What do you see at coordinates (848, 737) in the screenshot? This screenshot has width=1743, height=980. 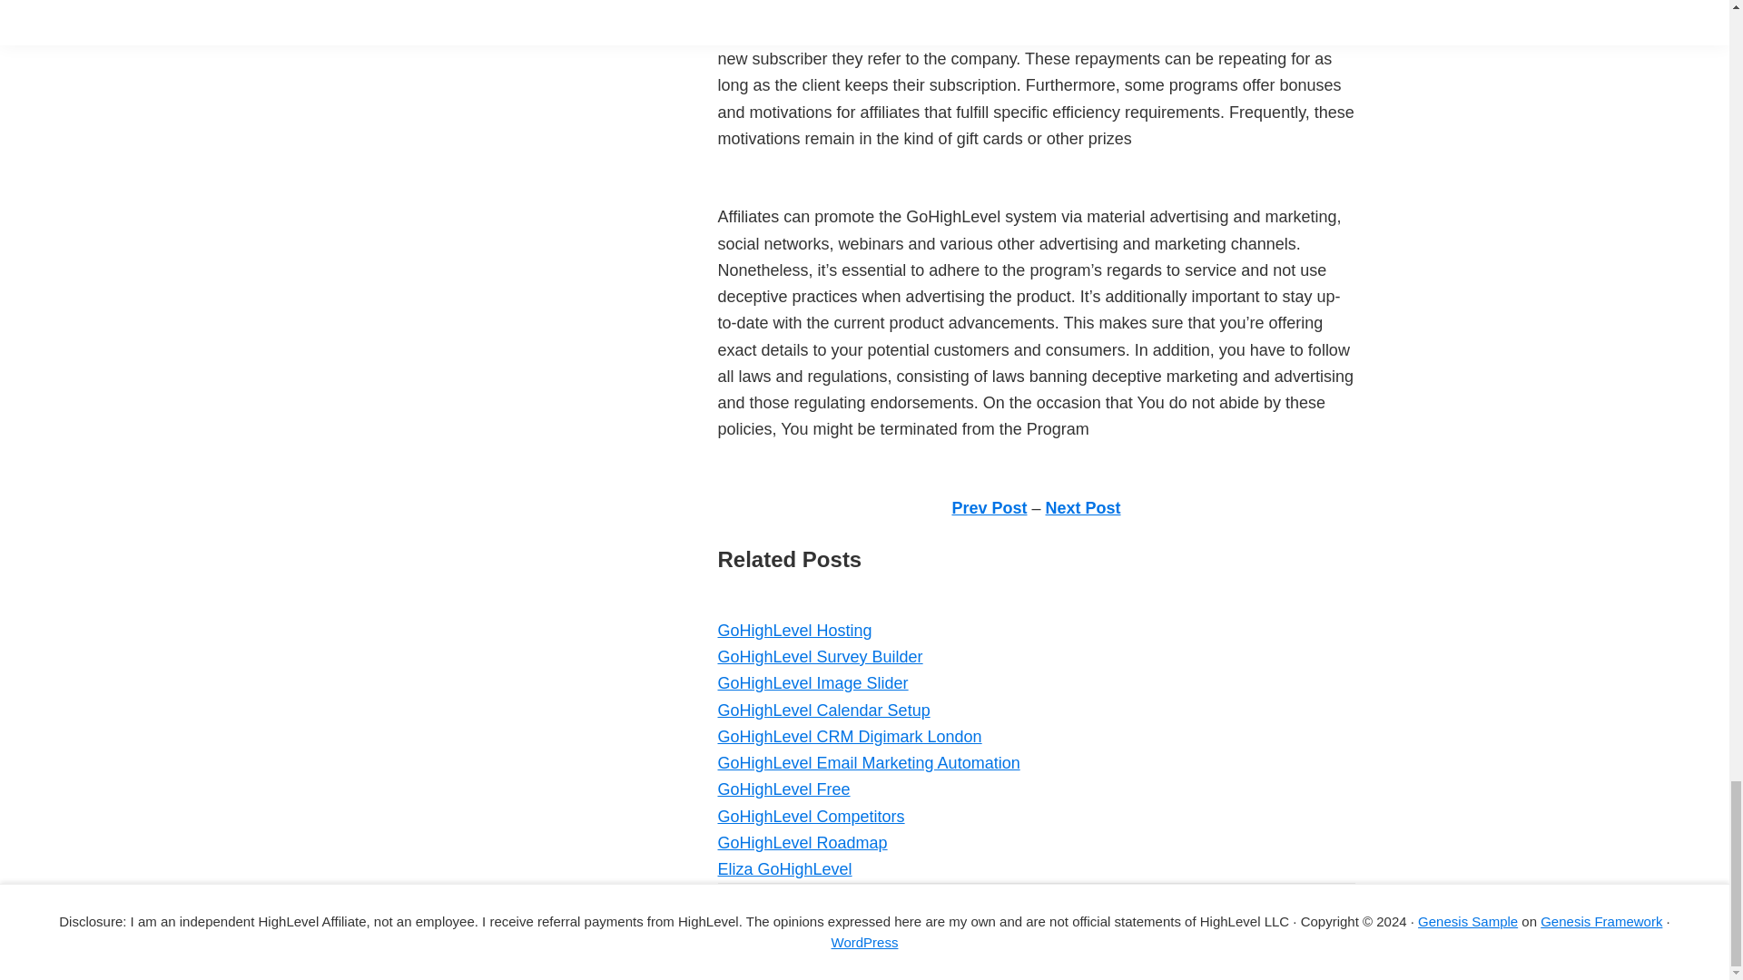 I see `GoHighLevel CRM Digimark London` at bounding box center [848, 737].